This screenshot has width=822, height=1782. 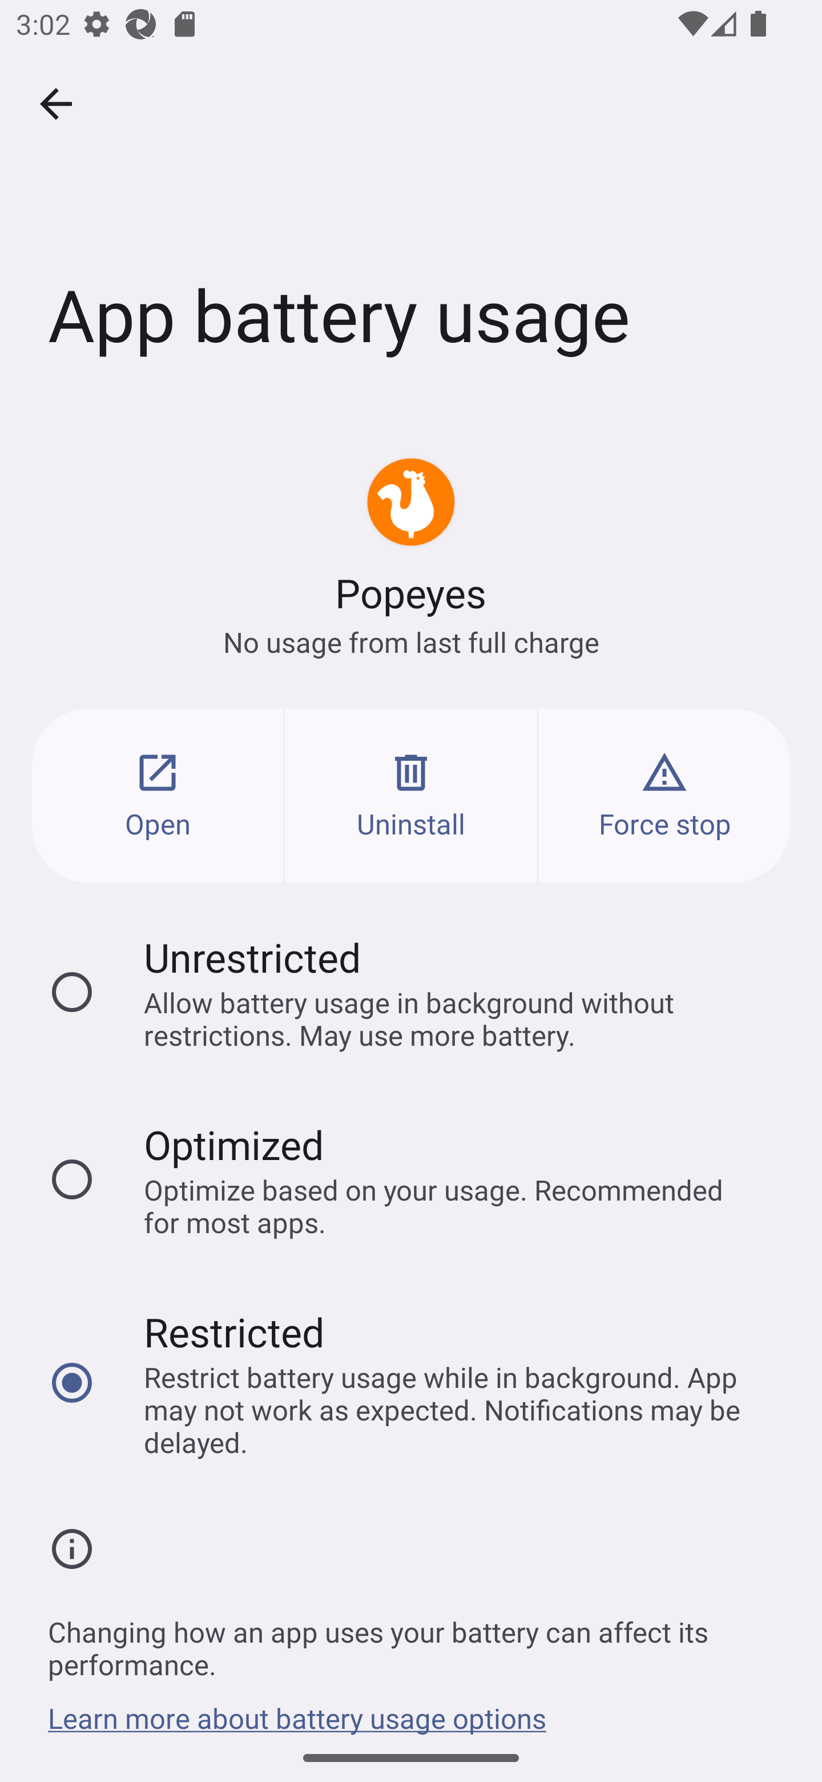 What do you see at coordinates (411, 795) in the screenshot?
I see `Uninstall` at bounding box center [411, 795].